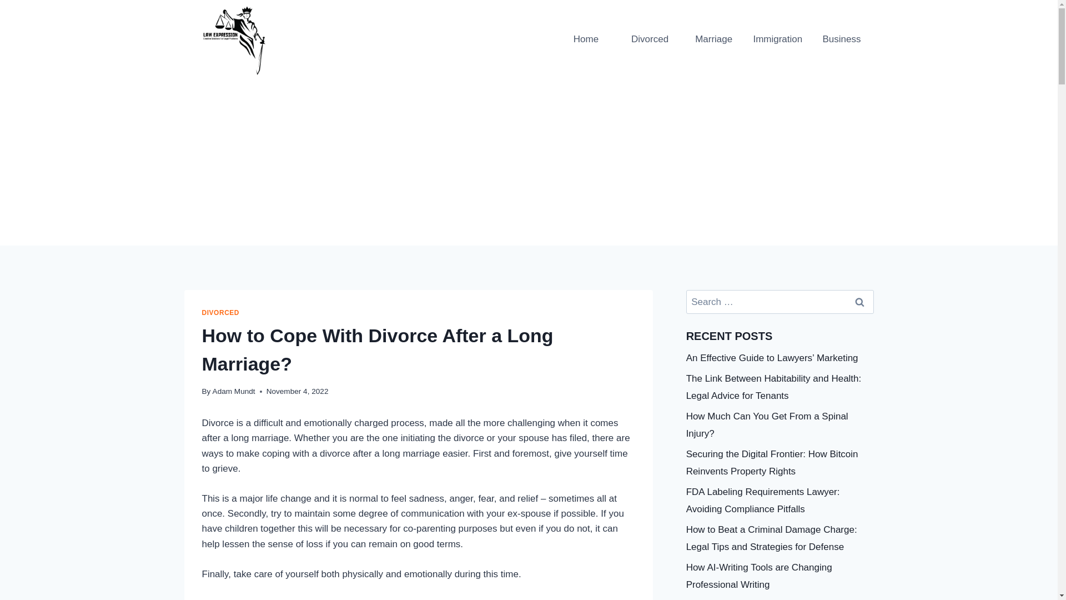  Describe the element at coordinates (221, 313) in the screenshot. I see `DIVORCED` at that location.